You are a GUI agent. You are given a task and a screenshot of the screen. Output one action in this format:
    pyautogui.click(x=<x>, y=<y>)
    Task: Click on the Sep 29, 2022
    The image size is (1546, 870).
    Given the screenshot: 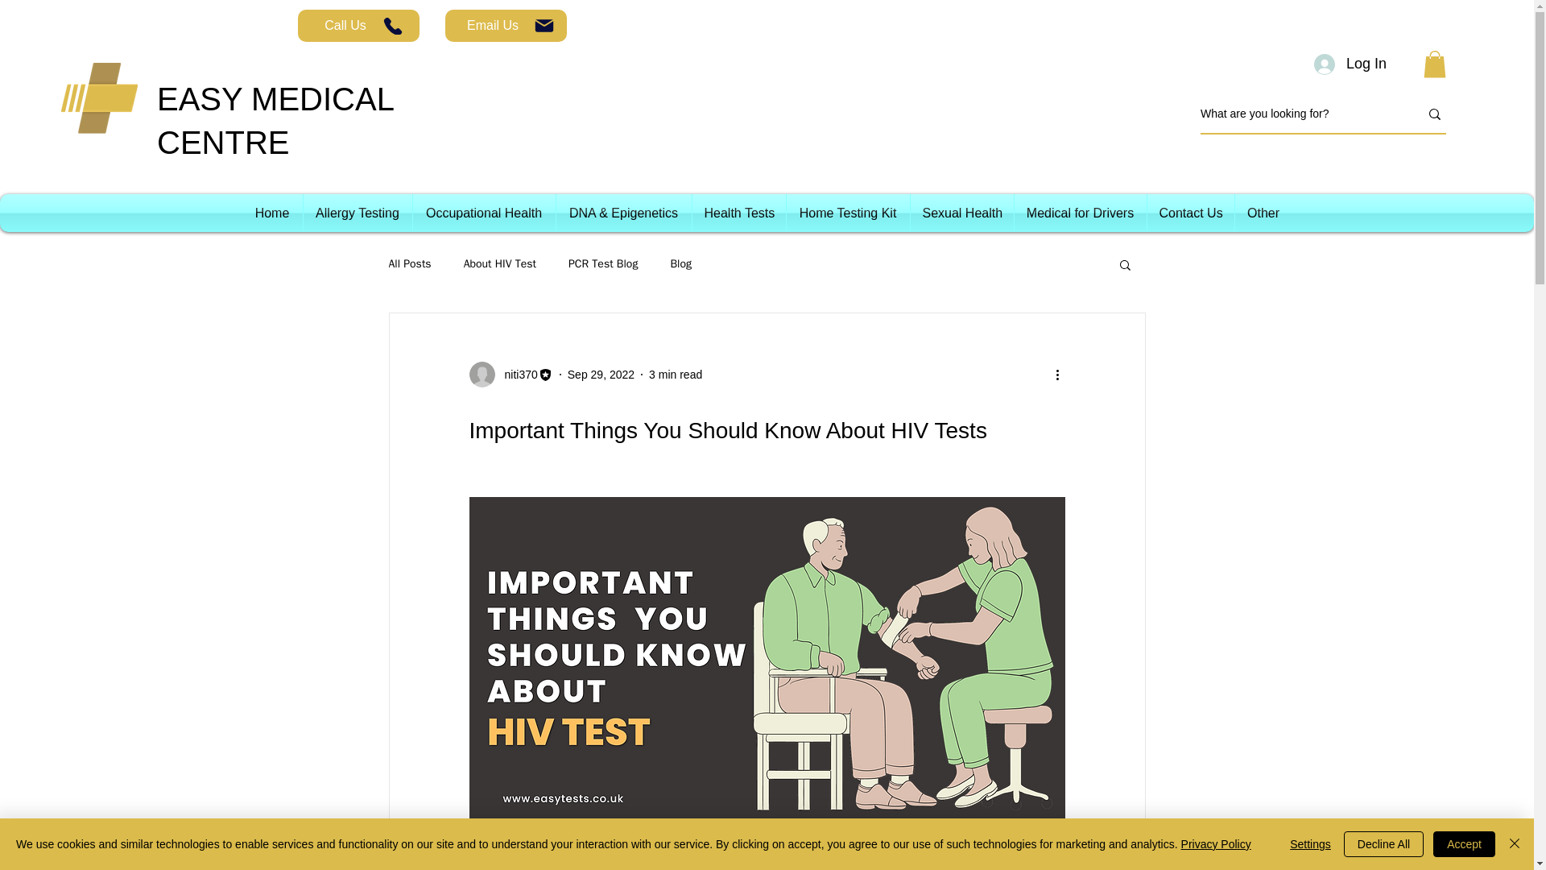 What is the action you would take?
    pyautogui.click(x=601, y=373)
    